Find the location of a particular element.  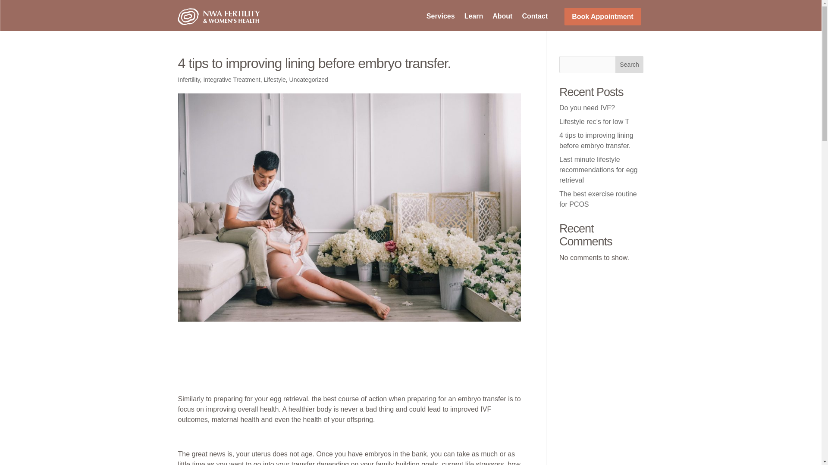

Contact is located at coordinates (534, 18).